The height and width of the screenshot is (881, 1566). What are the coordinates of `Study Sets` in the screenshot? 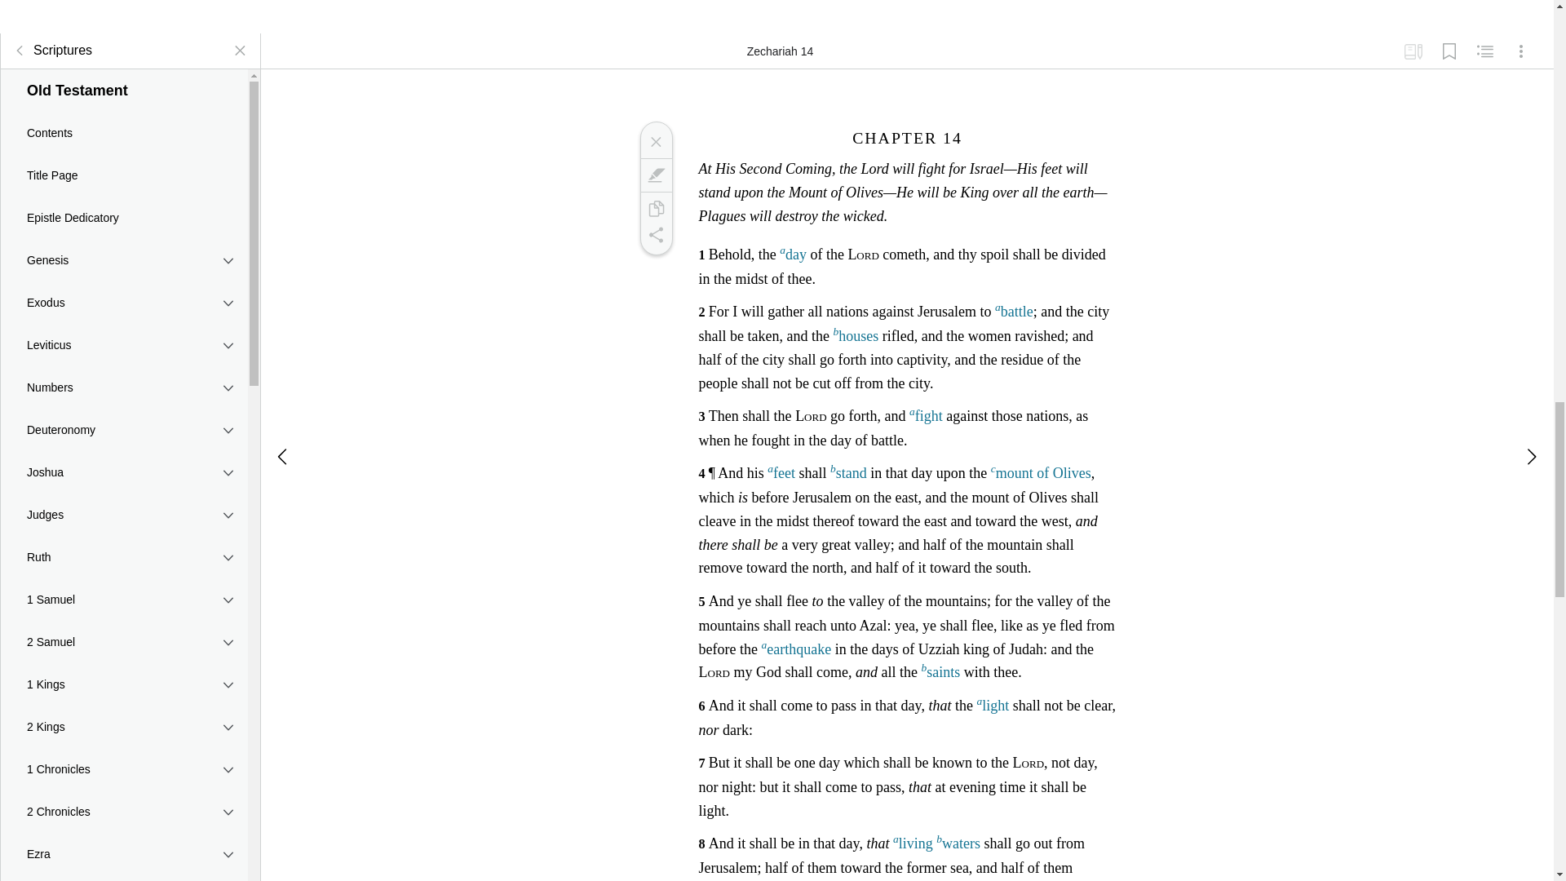 It's located at (1413, 51).